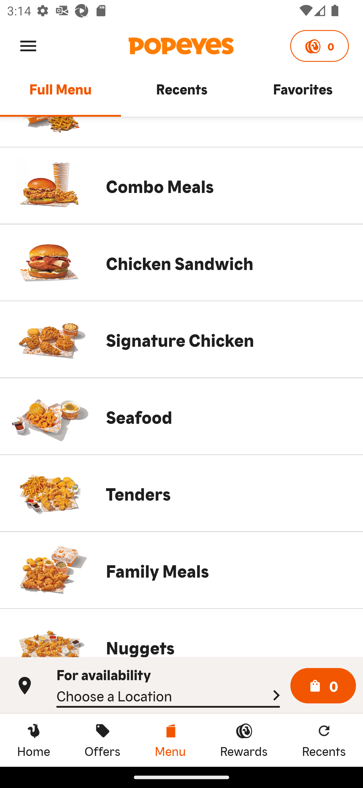 The height and width of the screenshot is (788, 363). What do you see at coordinates (170, 740) in the screenshot?
I see `Menu, current page Menu Menu, current page` at bounding box center [170, 740].